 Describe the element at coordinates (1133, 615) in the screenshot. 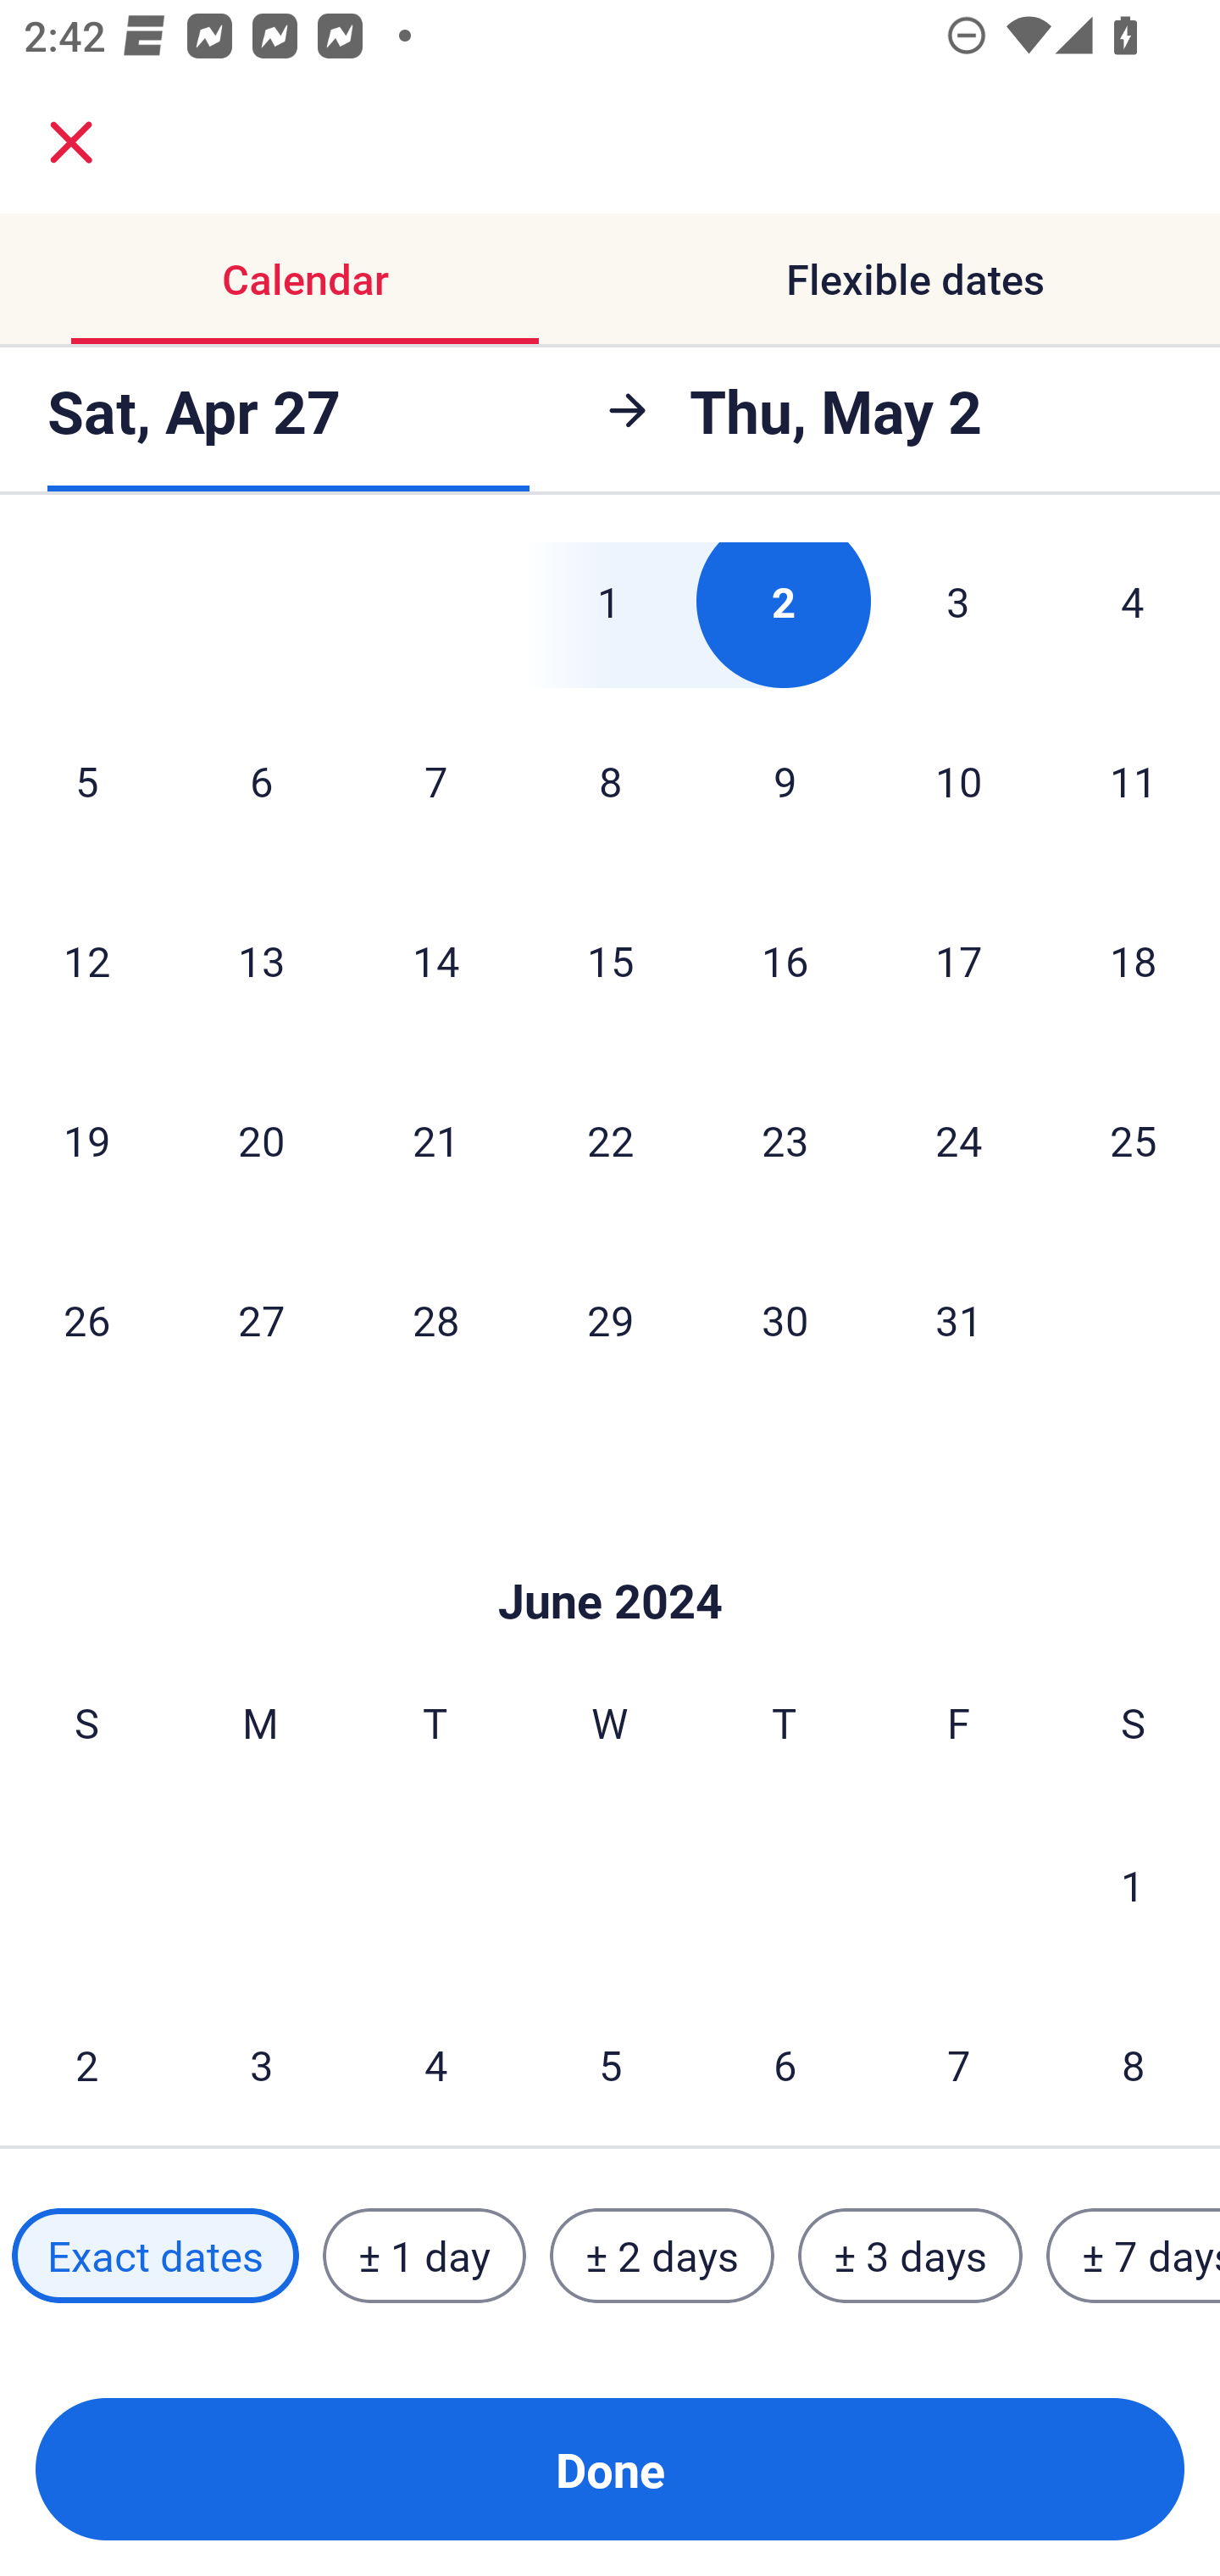

I see `4 Saturday, May 4, 2024` at that location.